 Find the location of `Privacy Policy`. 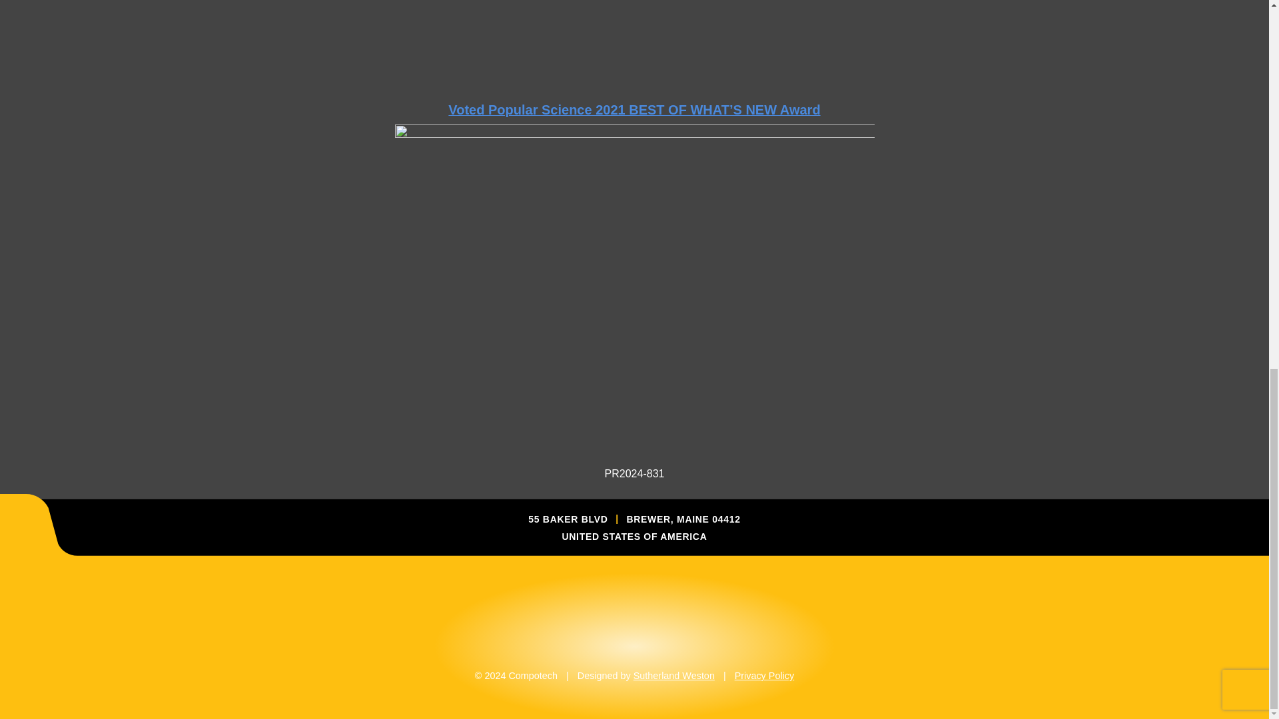

Privacy Policy is located at coordinates (764, 675).